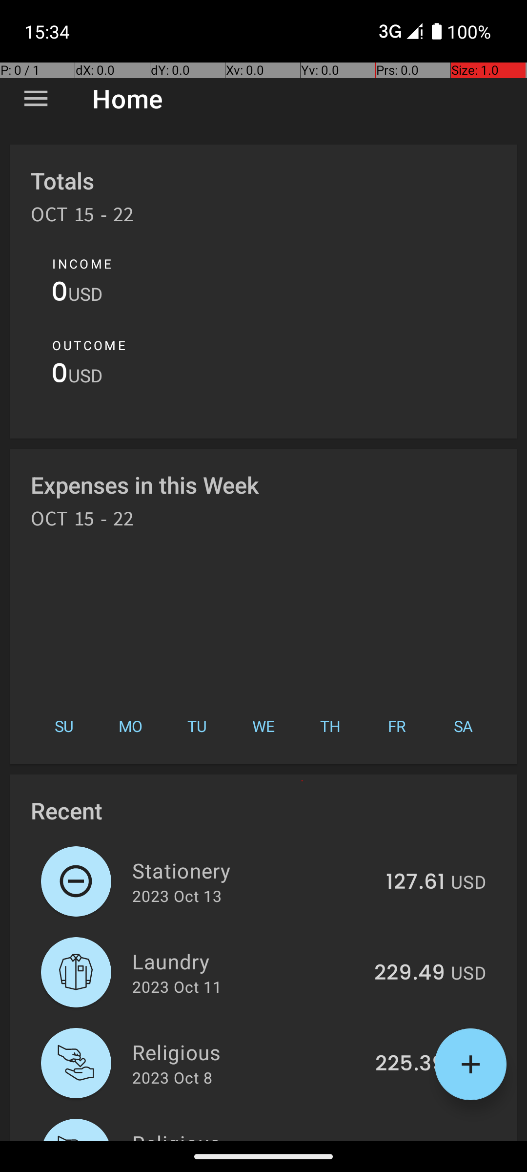  Describe the element at coordinates (177, 986) in the screenshot. I see `2023 Oct 11` at that location.